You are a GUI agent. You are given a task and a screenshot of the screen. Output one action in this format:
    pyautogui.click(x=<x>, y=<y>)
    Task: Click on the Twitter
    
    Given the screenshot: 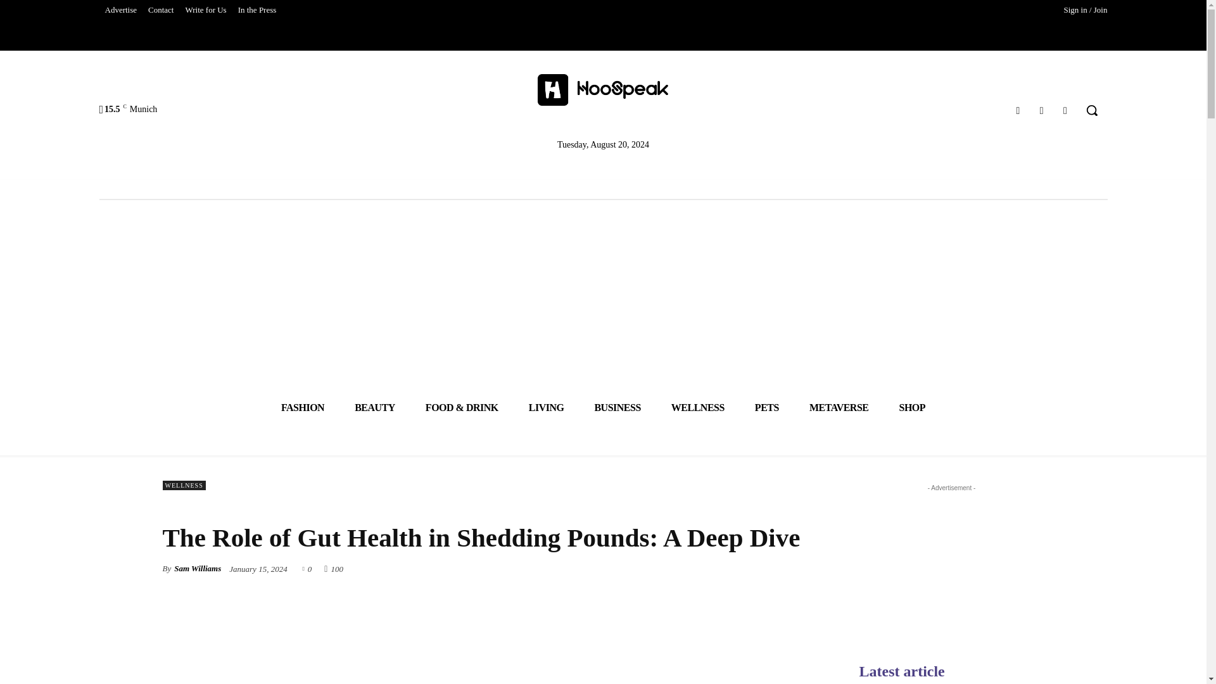 What is the action you would take?
    pyautogui.click(x=1041, y=110)
    